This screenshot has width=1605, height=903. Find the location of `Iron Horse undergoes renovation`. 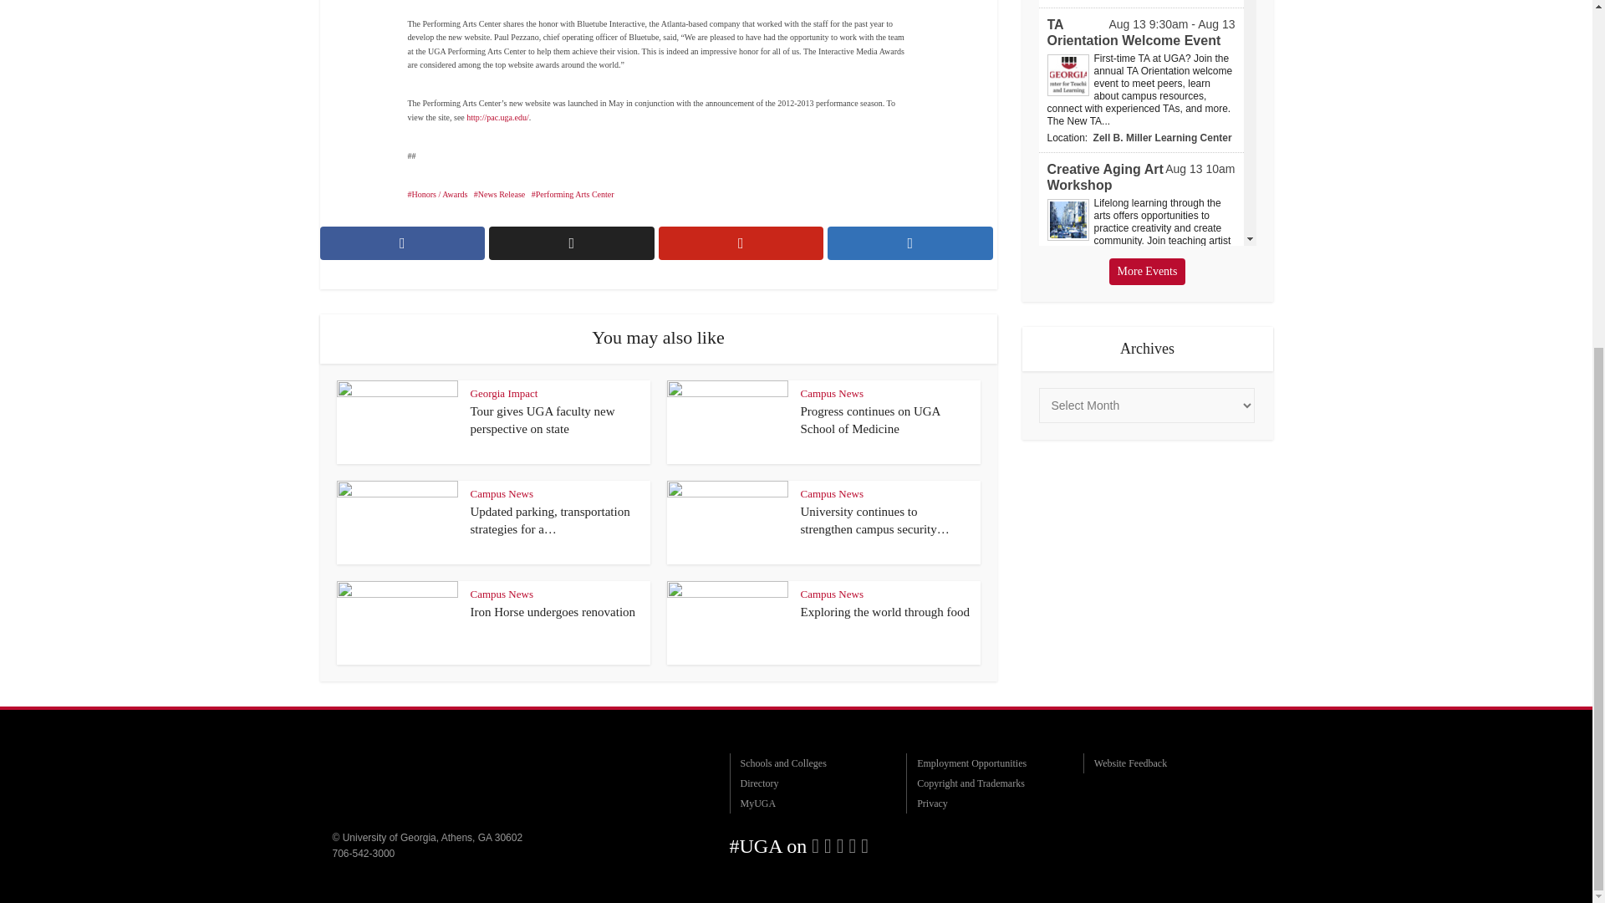

Iron Horse undergoes renovation is located at coordinates (553, 611).